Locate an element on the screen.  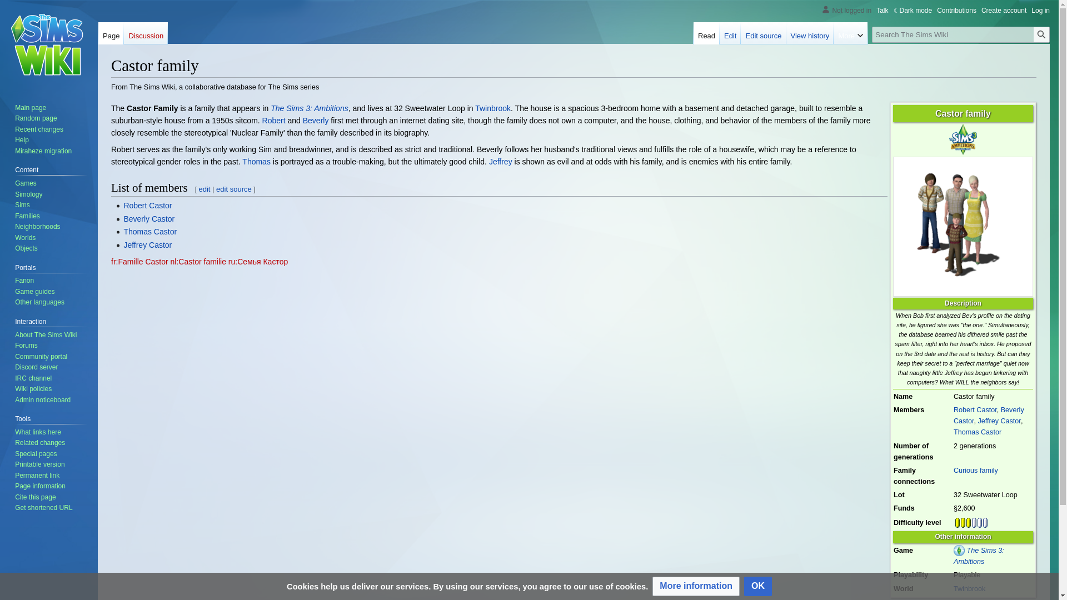
The Sims 3: Ambitions is located at coordinates (310, 108).